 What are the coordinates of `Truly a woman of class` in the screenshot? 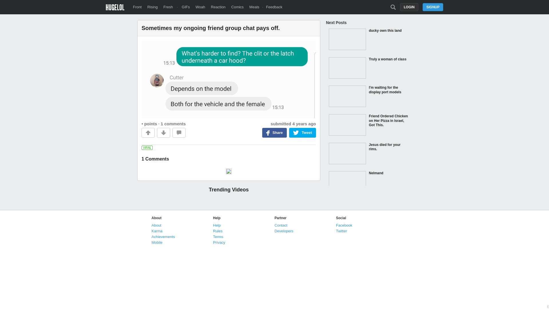 It's located at (369, 69).